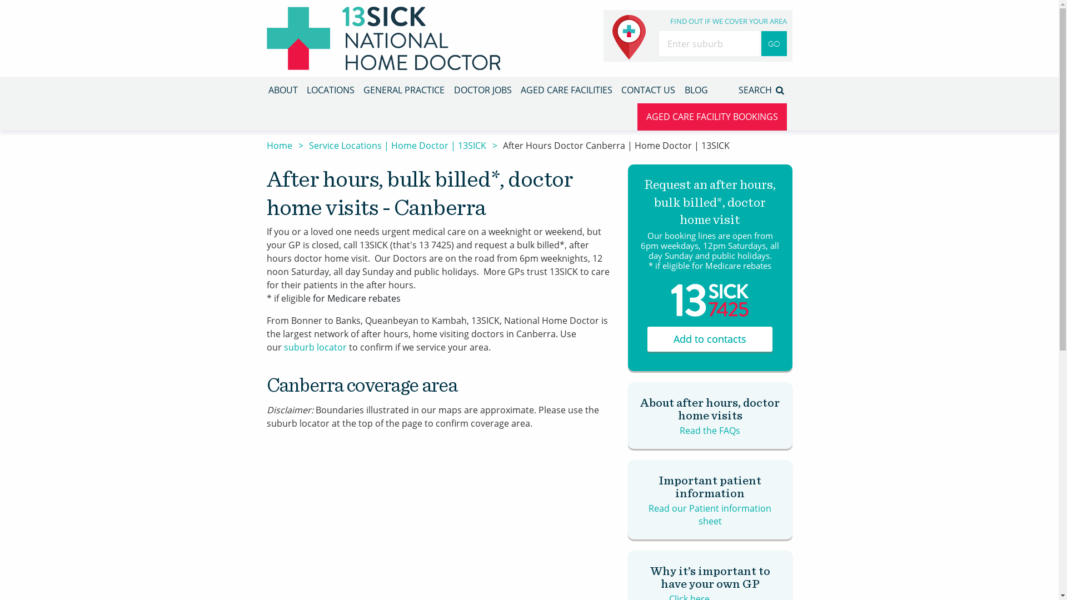 This screenshot has height=600, width=1067. What do you see at coordinates (398, 146) in the screenshot?
I see `Service Locations | Home Doctor | 13SICK` at bounding box center [398, 146].